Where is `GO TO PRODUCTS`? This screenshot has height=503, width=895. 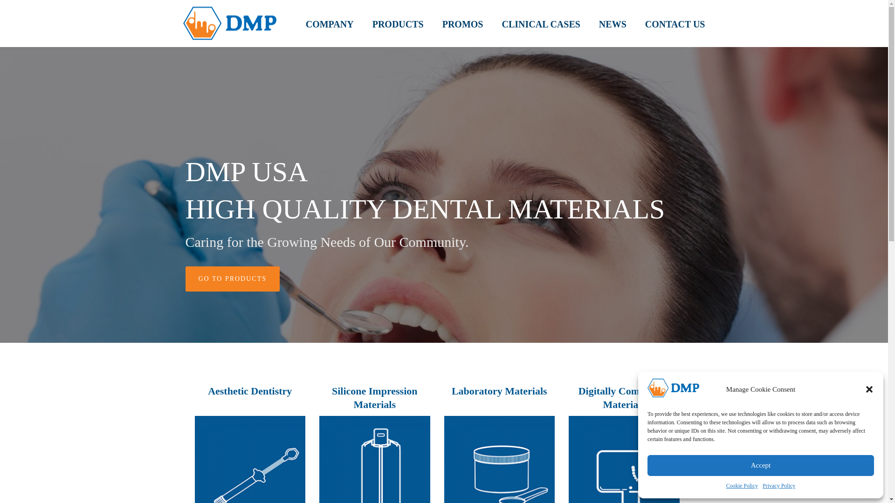
GO TO PRODUCTS is located at coordinates (232, 279).